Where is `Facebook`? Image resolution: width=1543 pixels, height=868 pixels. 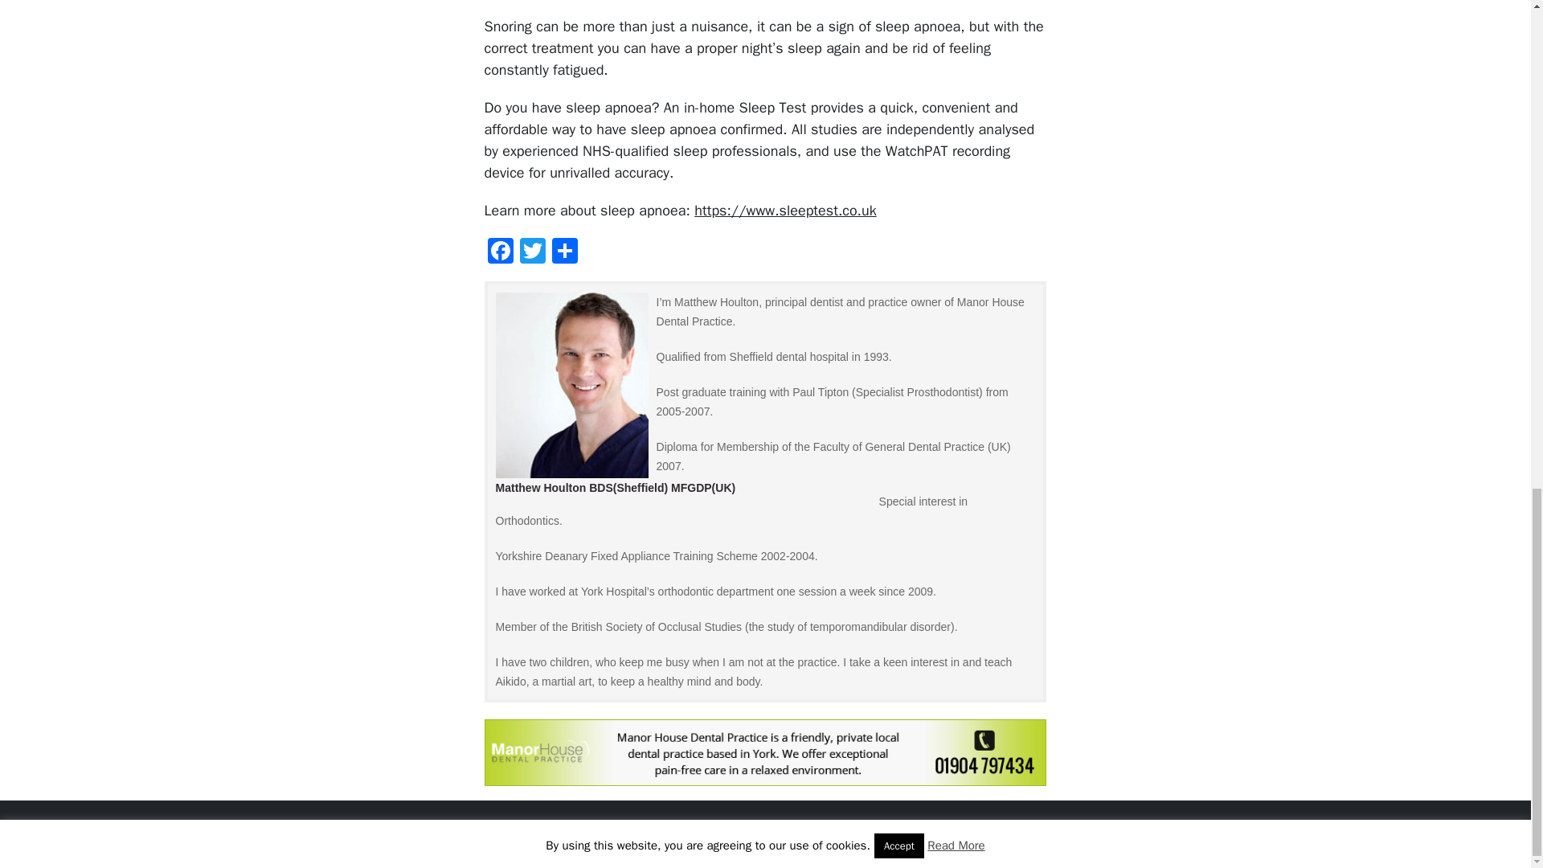
Facebook is located at coordinates (500, 252).